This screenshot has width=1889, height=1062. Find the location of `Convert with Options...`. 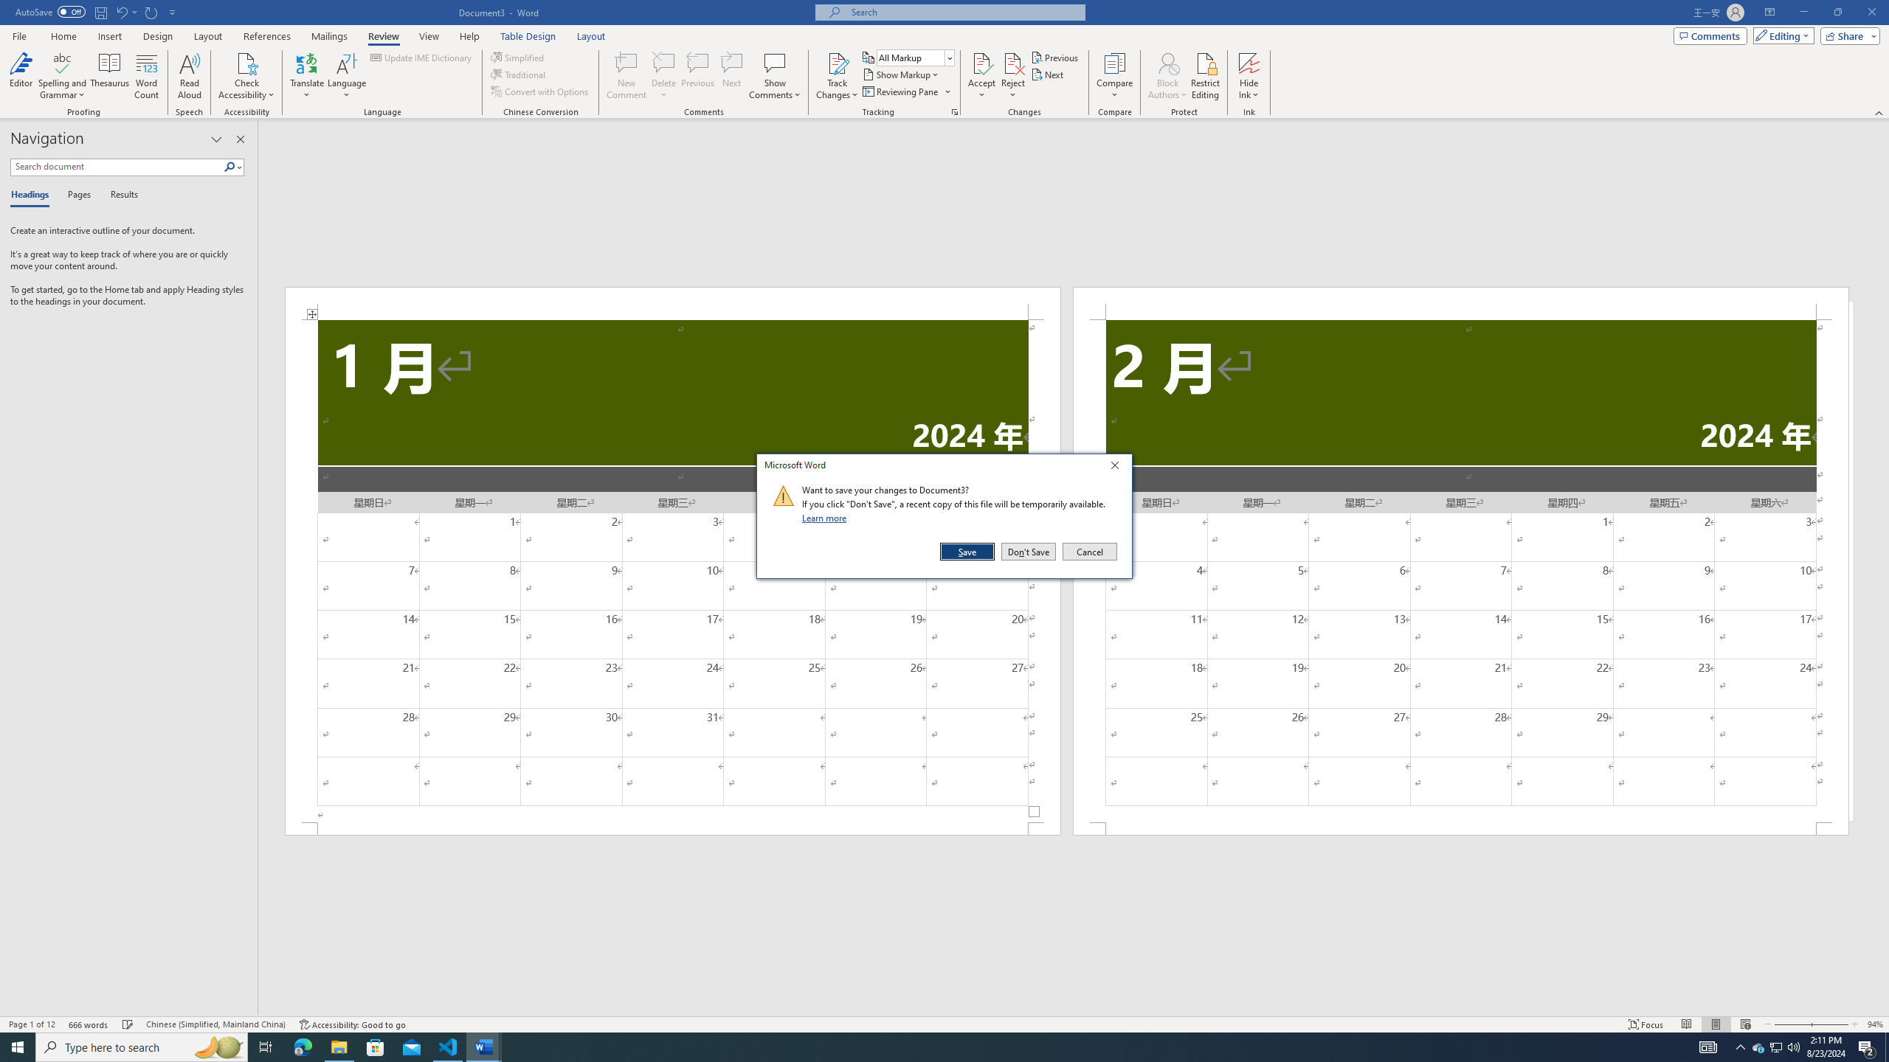

Convert with Options... is located at coordinates (541, 91).